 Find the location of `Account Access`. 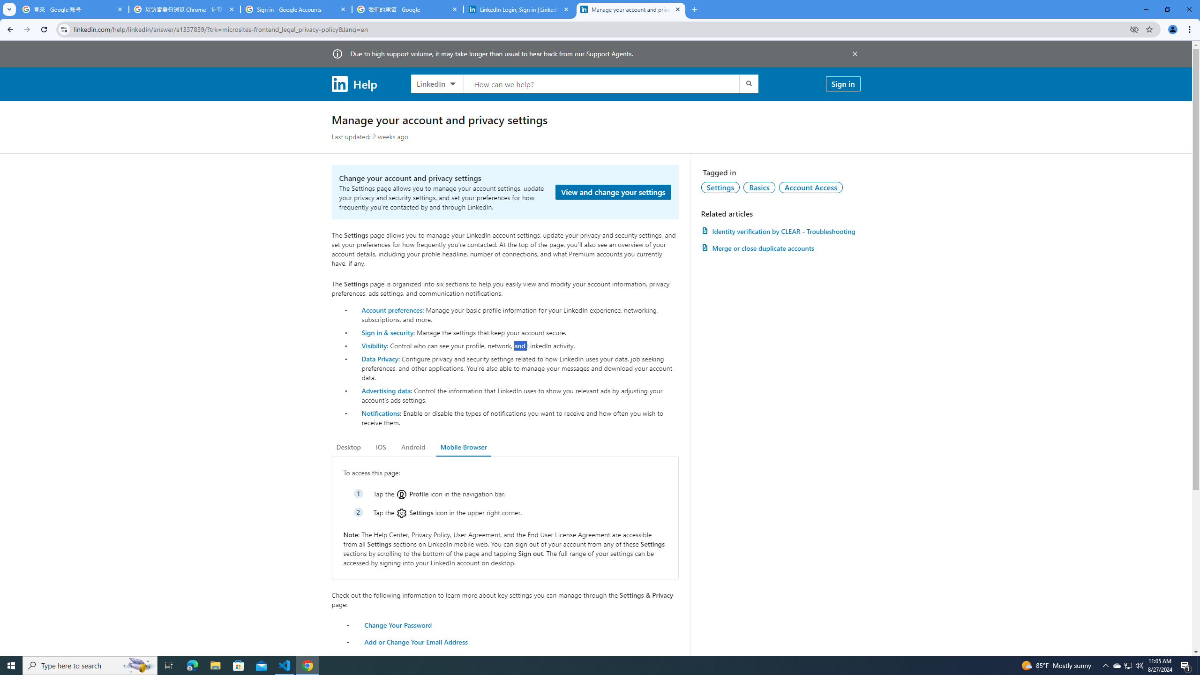

Account Access is located at coordinates (811, 187).